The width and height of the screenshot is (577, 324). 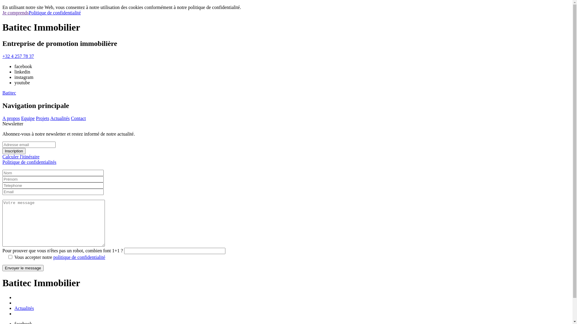 What do you see at coordinates (78, 118) in the screenshot?
I see `Contact` at bounding box center [78, 118].